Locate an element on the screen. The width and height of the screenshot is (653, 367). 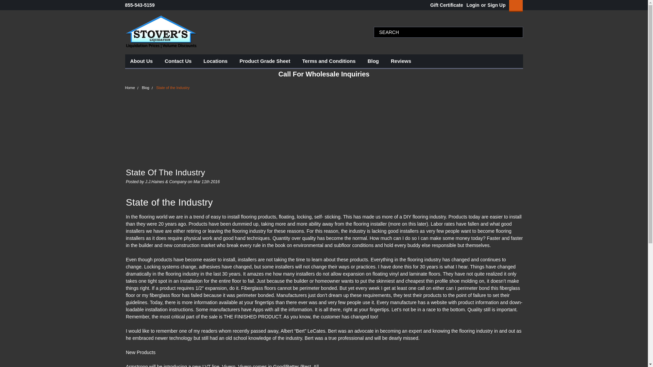
submit is located at coordinates (516, 32).